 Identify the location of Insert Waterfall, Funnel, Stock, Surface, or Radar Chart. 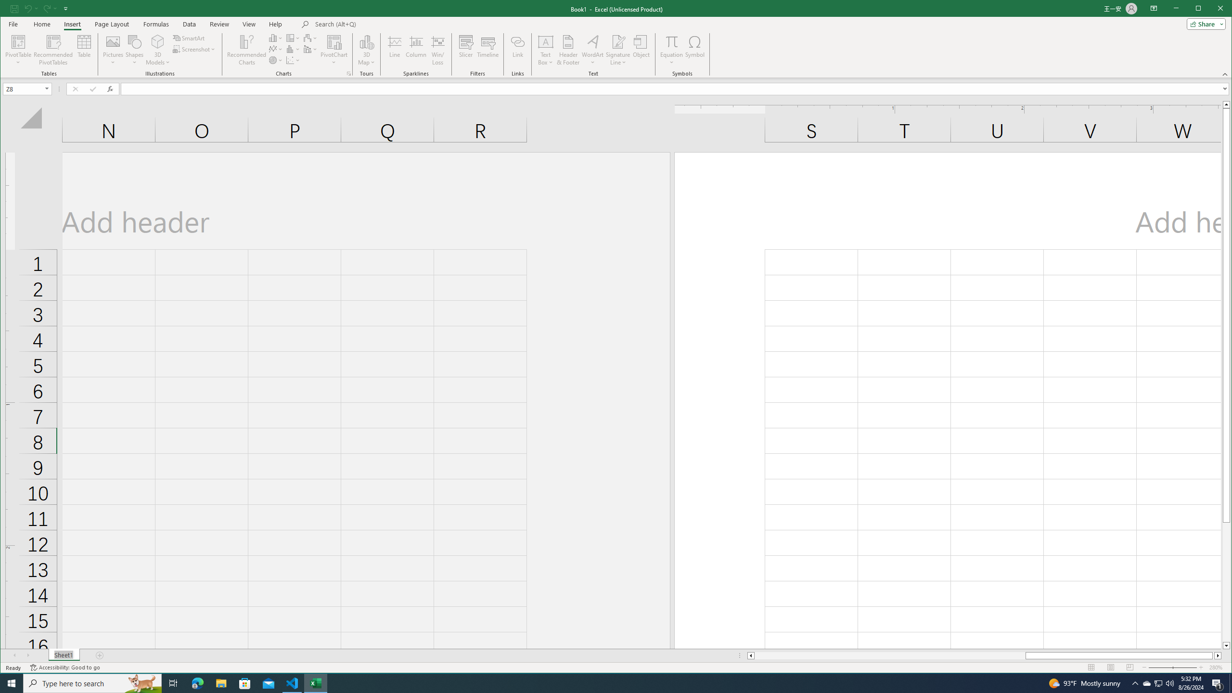
(592, 50).